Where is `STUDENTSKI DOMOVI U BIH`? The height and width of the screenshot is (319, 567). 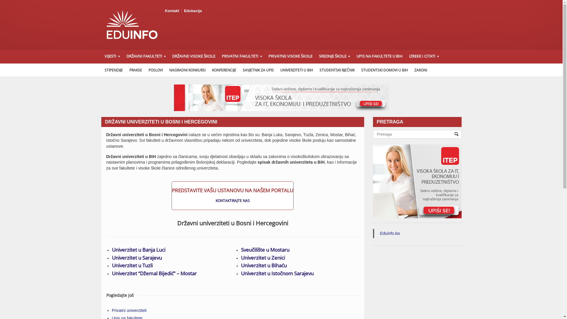 STUDENTSKI DOMOVI U BIH is located at coordinates (384, 70).